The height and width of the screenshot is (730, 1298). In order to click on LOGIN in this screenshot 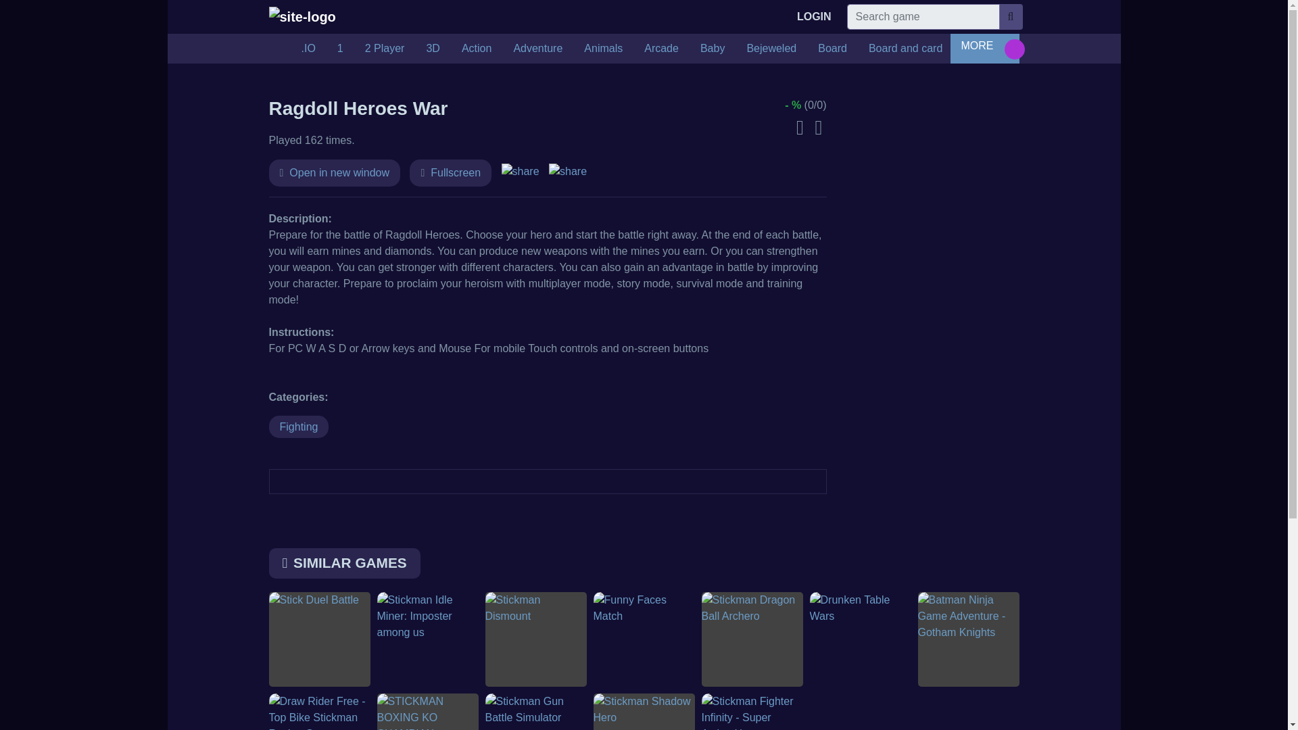, I will do `click(814, 17)`.